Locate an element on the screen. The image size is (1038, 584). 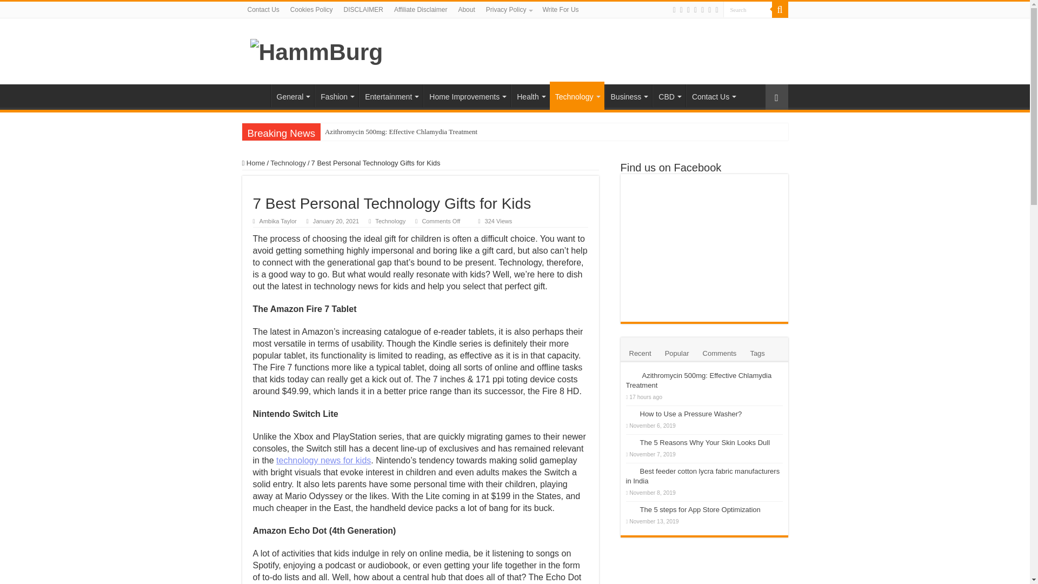
About is located at coordinates (466, 10).